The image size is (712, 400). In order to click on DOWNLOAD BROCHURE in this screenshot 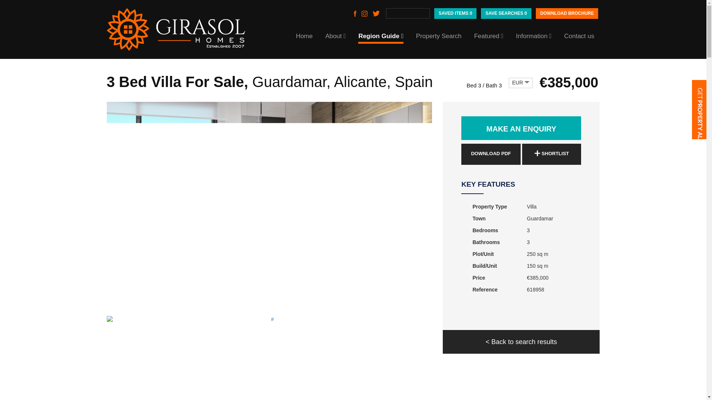, I will do `click(567, 13)`.